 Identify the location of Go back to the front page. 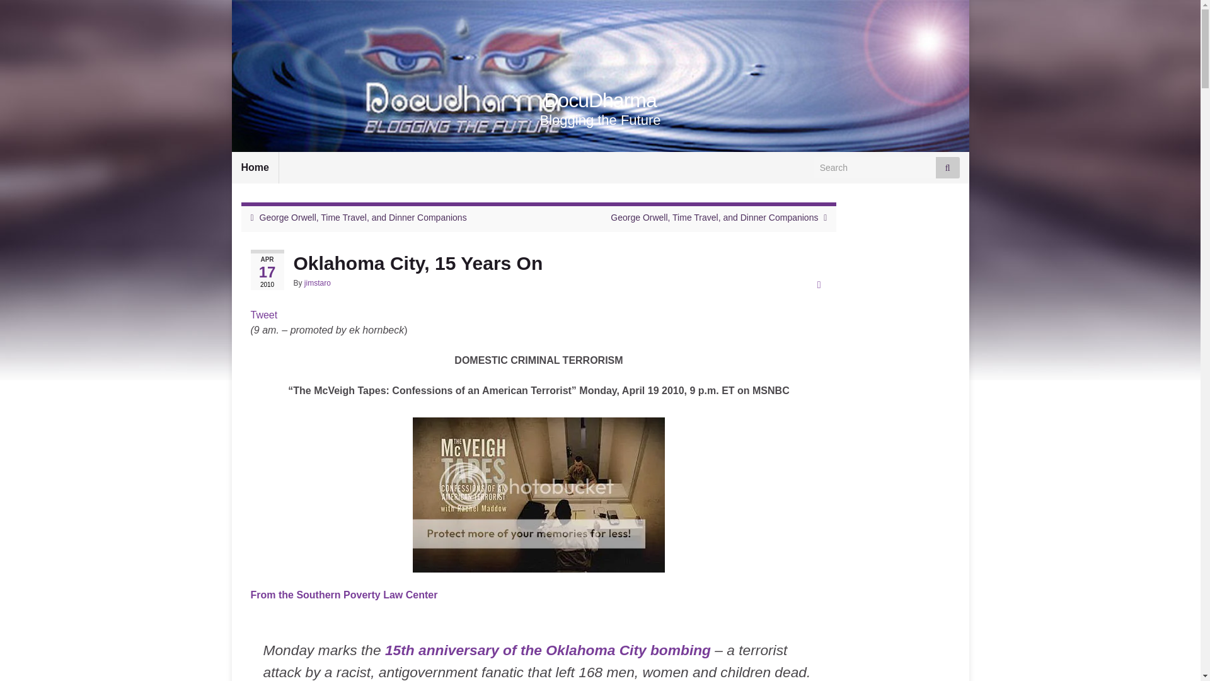
(600, 100).